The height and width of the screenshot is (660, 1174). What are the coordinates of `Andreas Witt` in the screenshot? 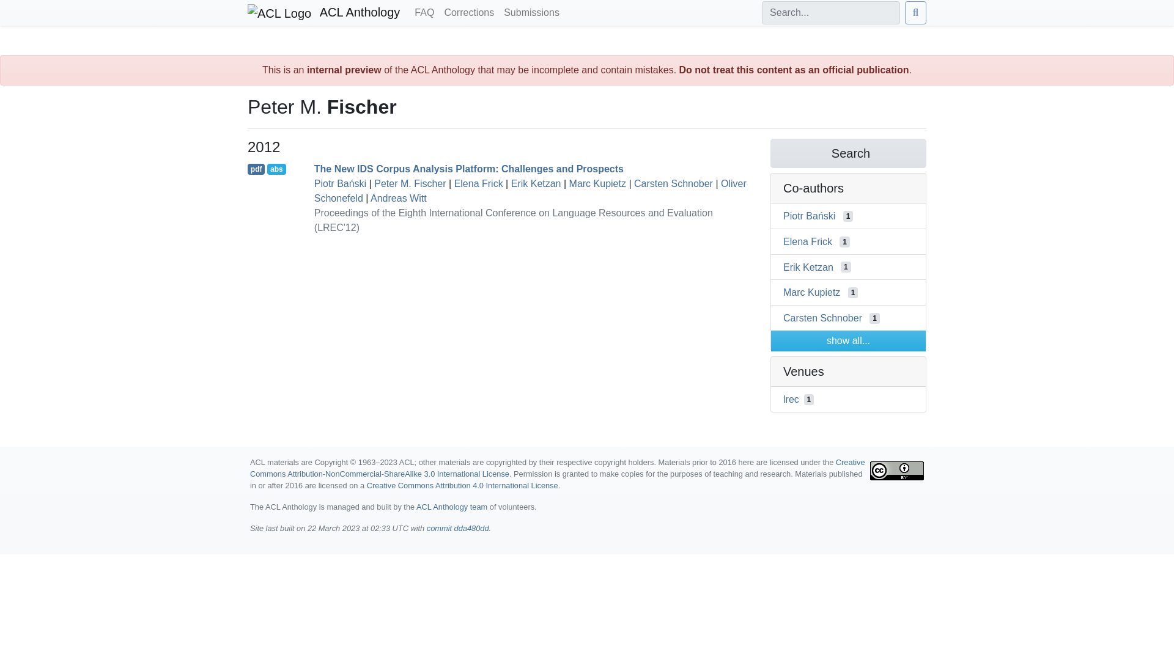 It's located at (399, 198).